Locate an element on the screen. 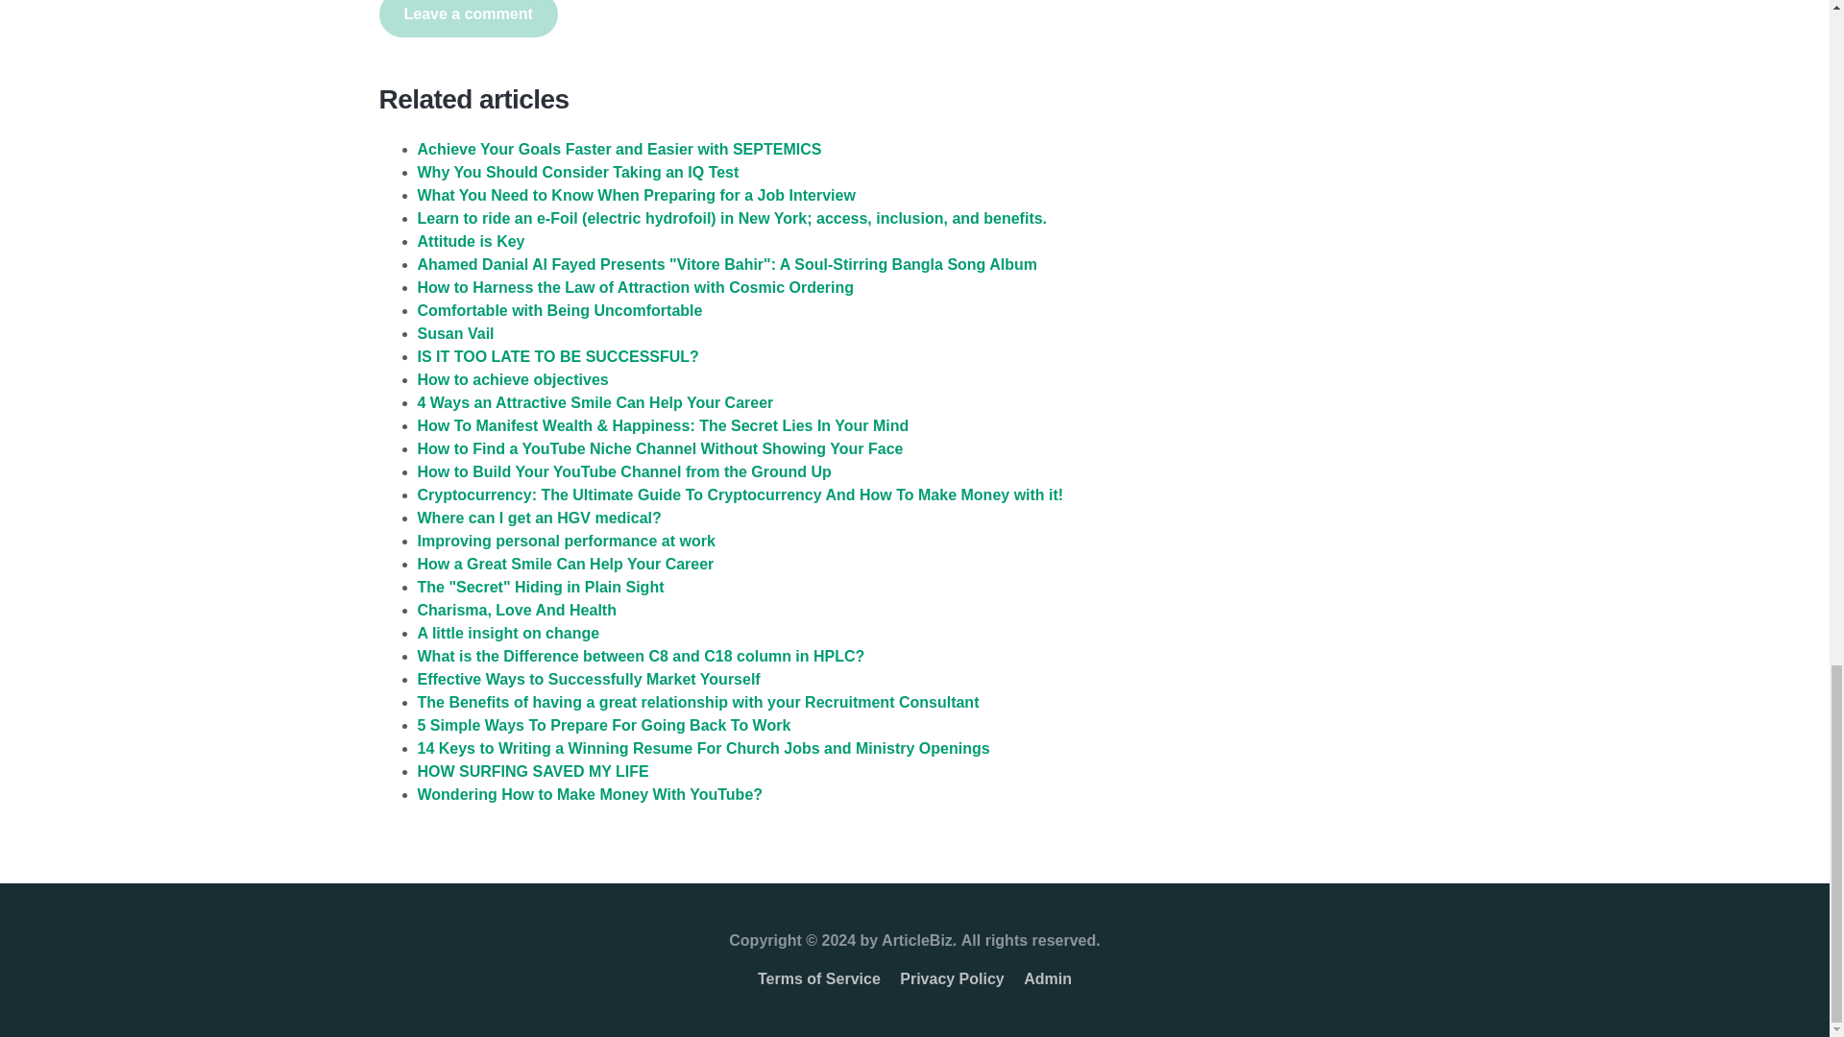 Image resolution: width=1844 pixels, height=1037 pixels. Attitude is Key is located at coordinates (470, 242).